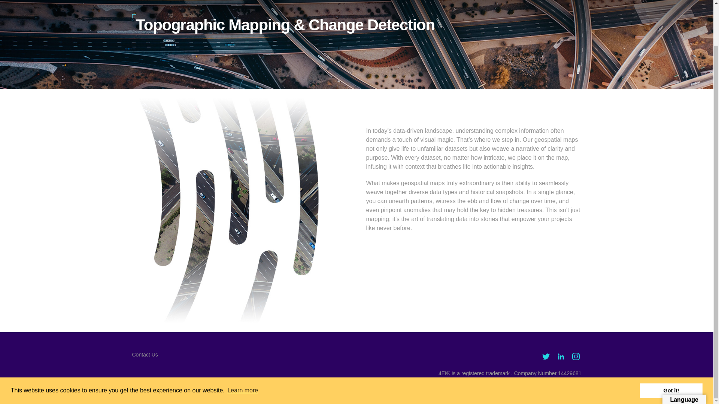  What do you see at coordinates (575, 356) in the screenshot?
I see `Instagram` at bounding box center [575, 356].